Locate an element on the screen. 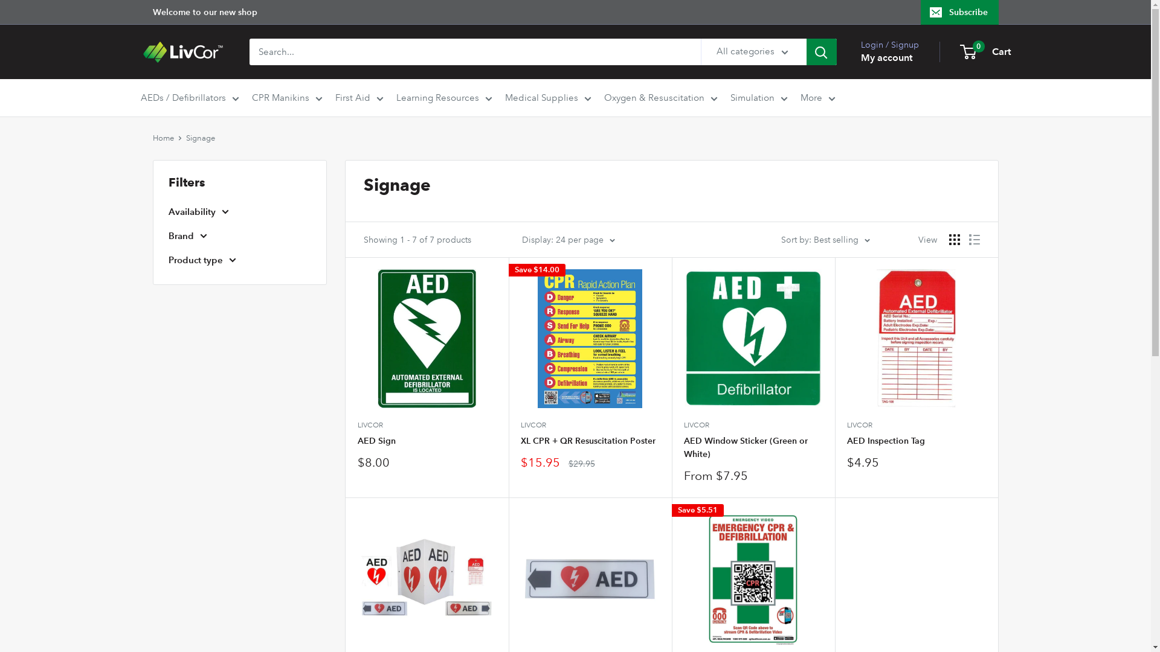  More is located at coordinates (817, 98).